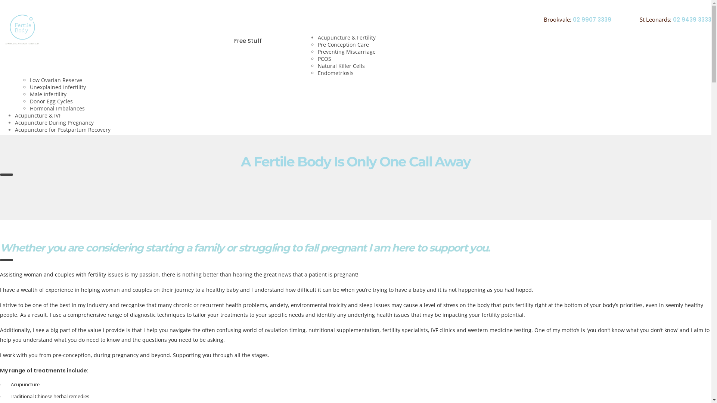  Describe the element at coordinates (48, 94) in the screenshot. I see `Male Infertility` at that location.